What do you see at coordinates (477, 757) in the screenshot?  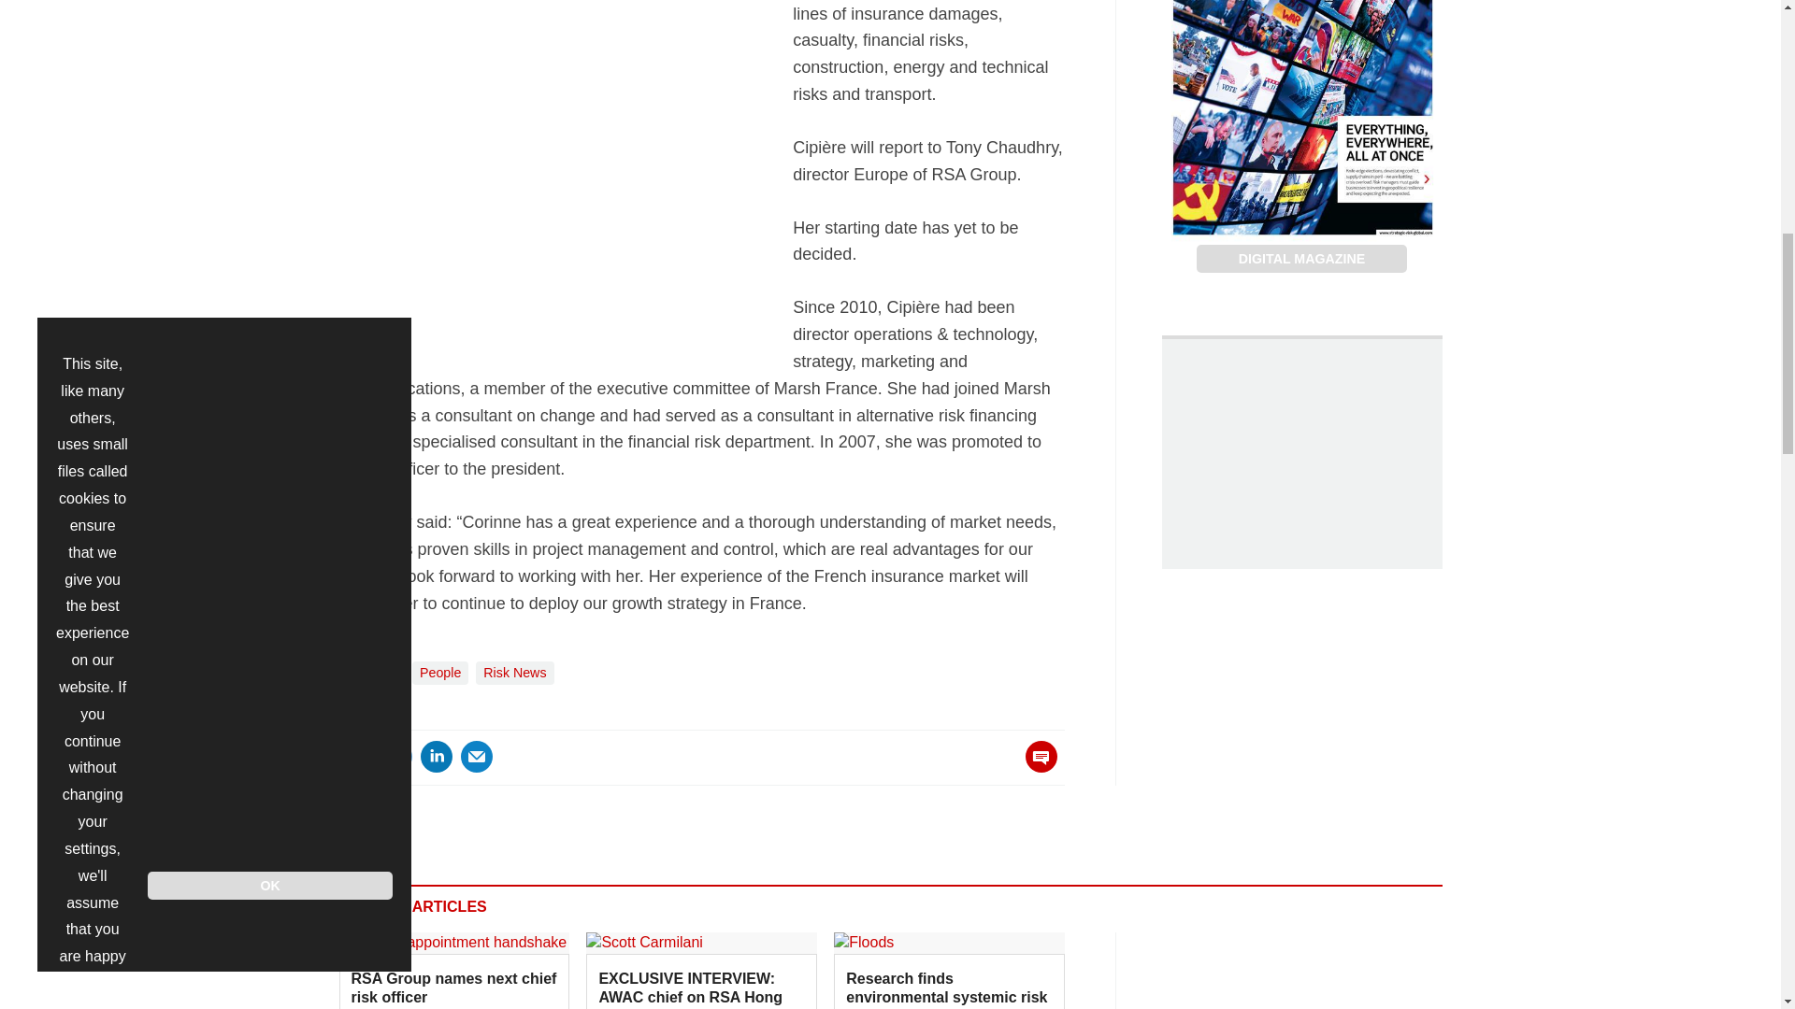 I see `Email this article` at bounding box center [477, 757].